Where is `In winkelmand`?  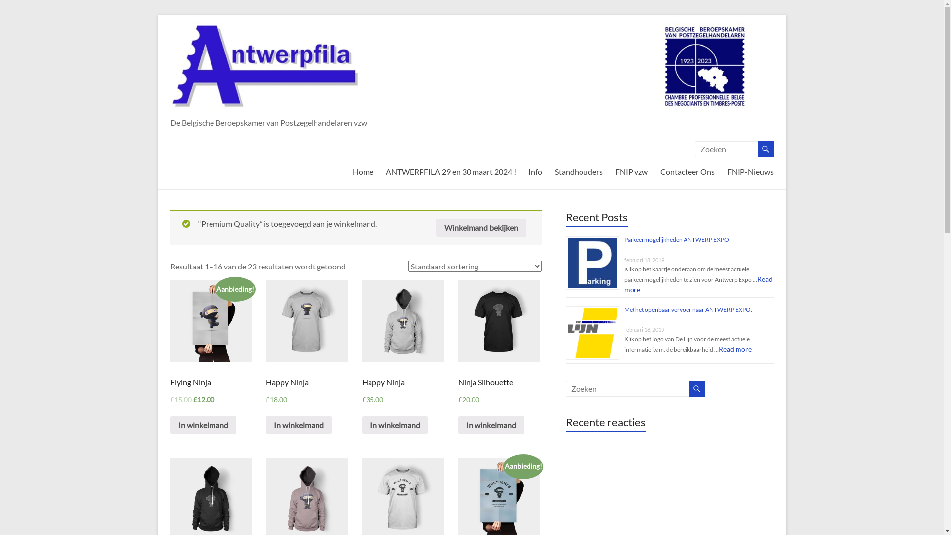
In winkelmand is located at coordinates (299, 425).